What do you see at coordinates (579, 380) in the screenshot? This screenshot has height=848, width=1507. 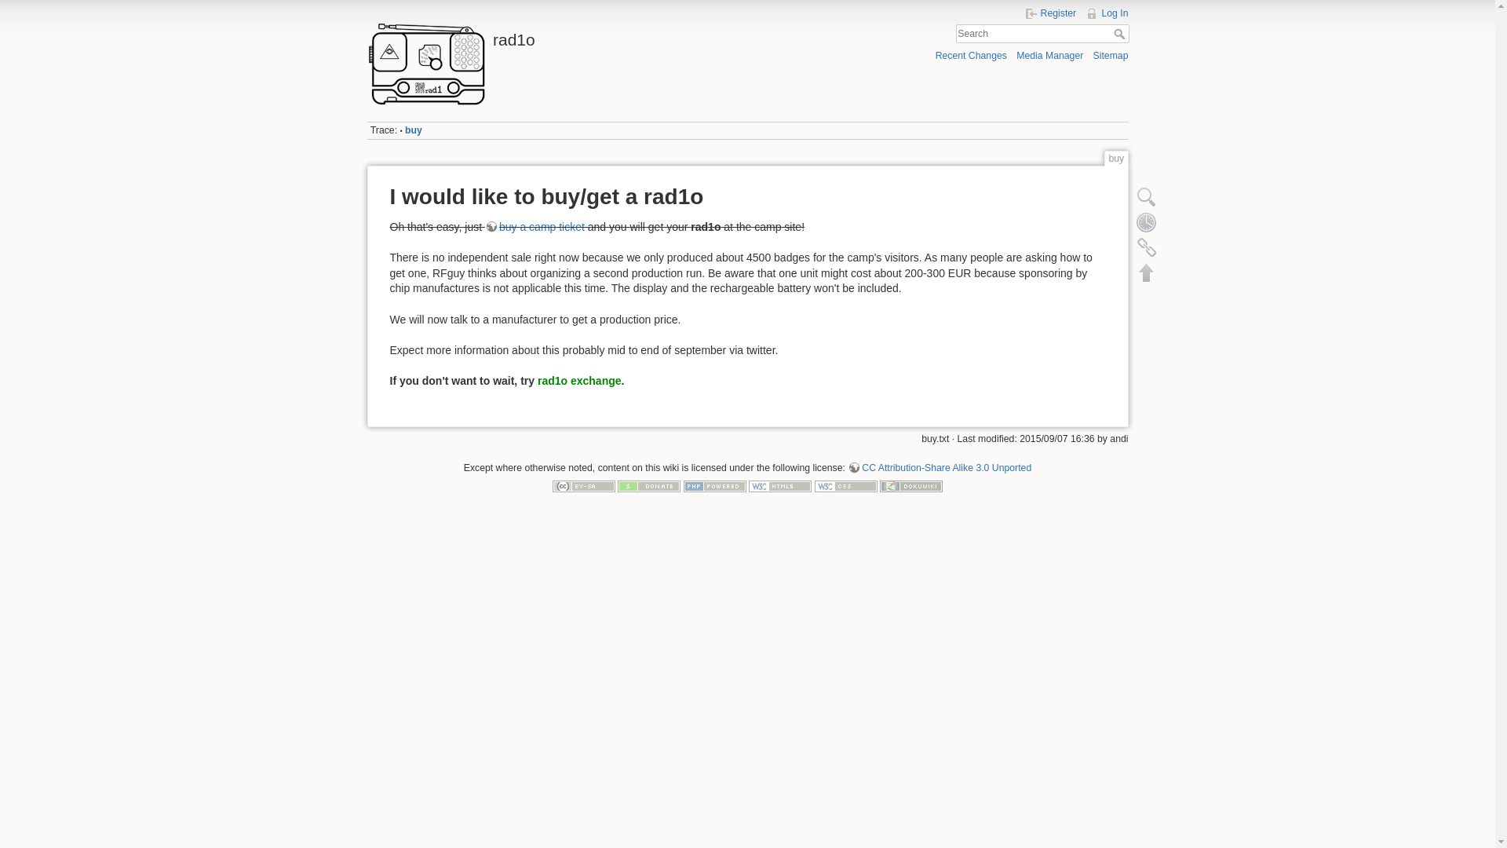 I see `rad1oexchange` at bounding box center [579, 380].